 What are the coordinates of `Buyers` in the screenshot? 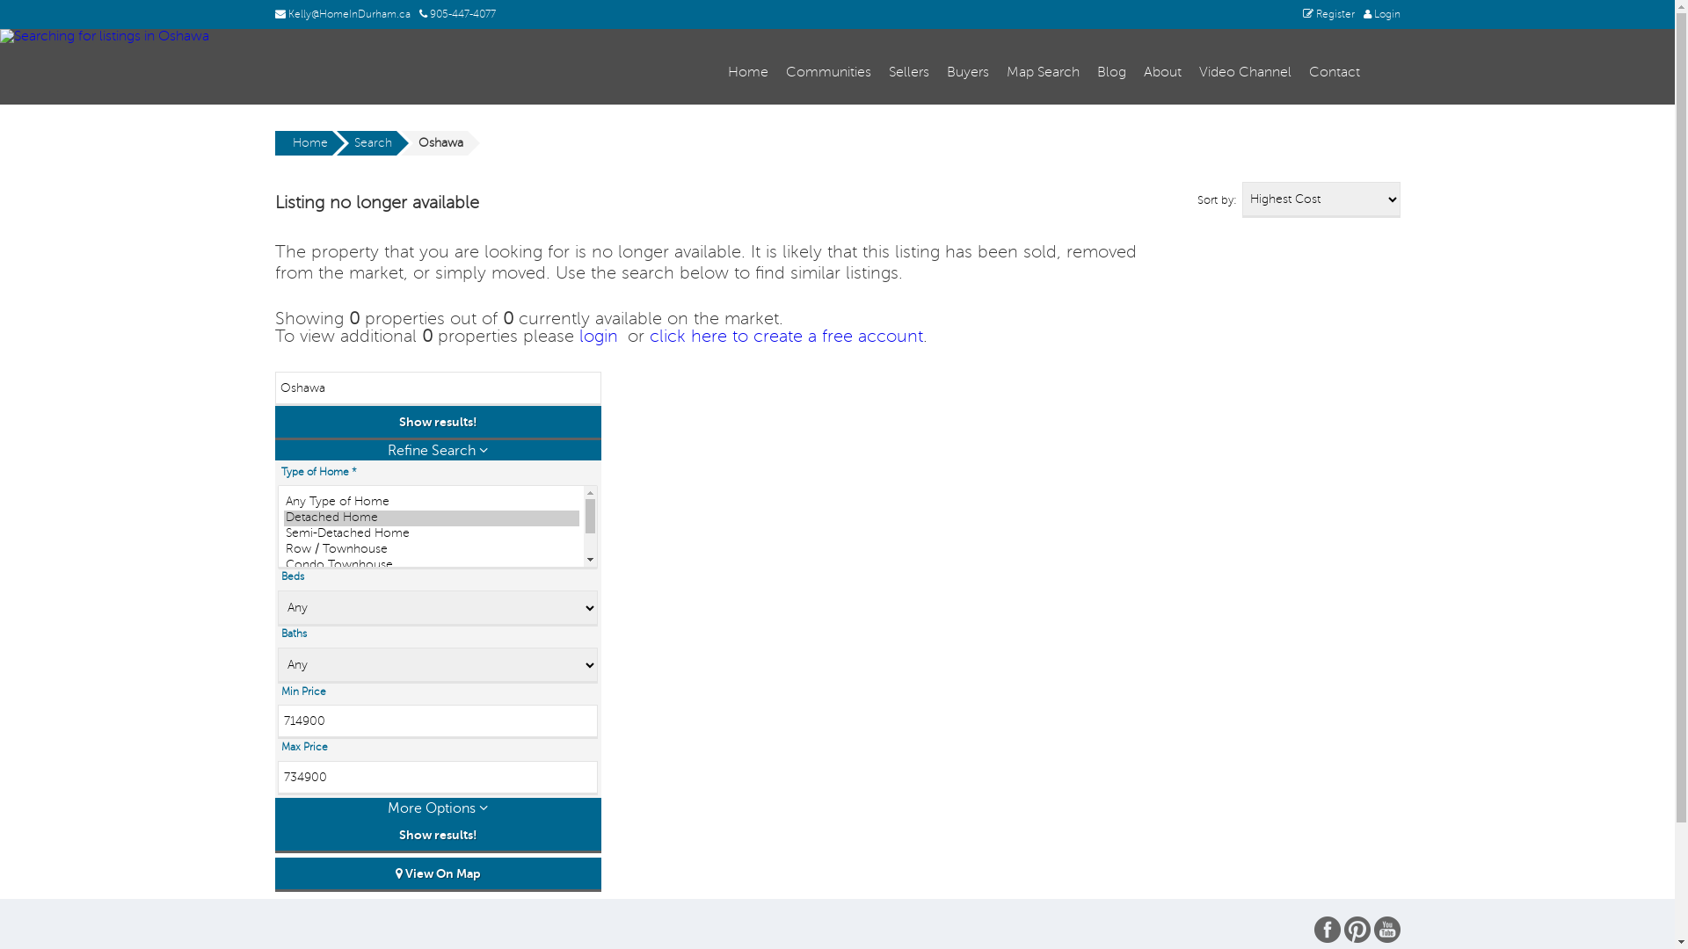 It's located at (968, 74).